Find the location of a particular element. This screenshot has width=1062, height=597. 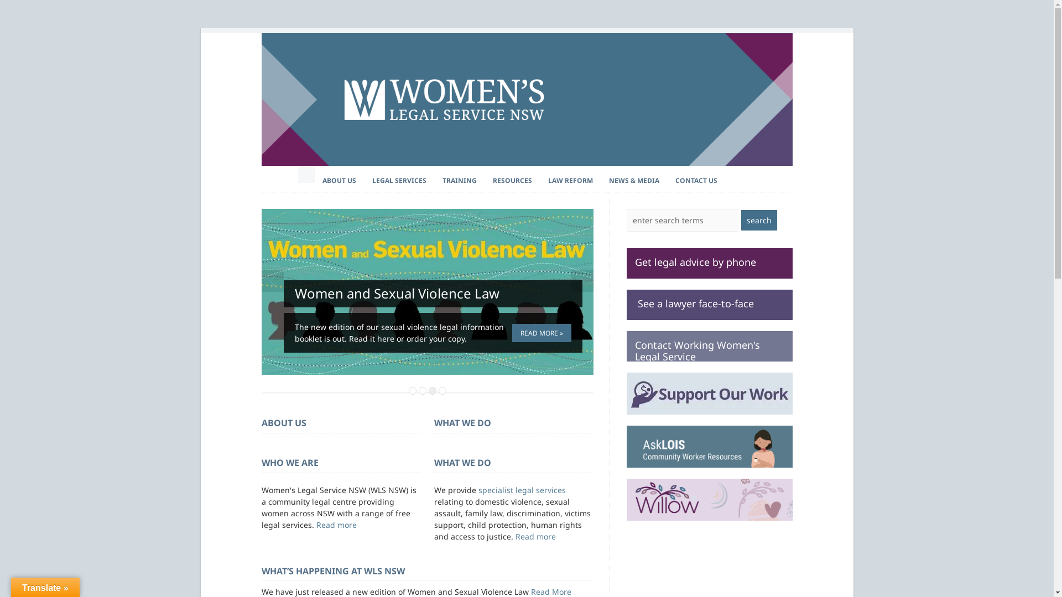

Get legal advice by phone is located at coordinates (709, 263).